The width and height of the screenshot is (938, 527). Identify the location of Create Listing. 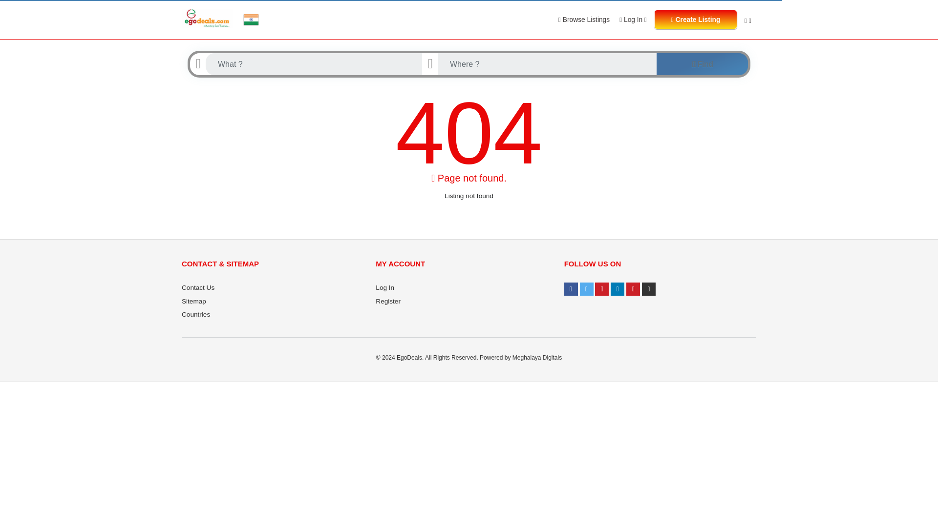
(696, 20).